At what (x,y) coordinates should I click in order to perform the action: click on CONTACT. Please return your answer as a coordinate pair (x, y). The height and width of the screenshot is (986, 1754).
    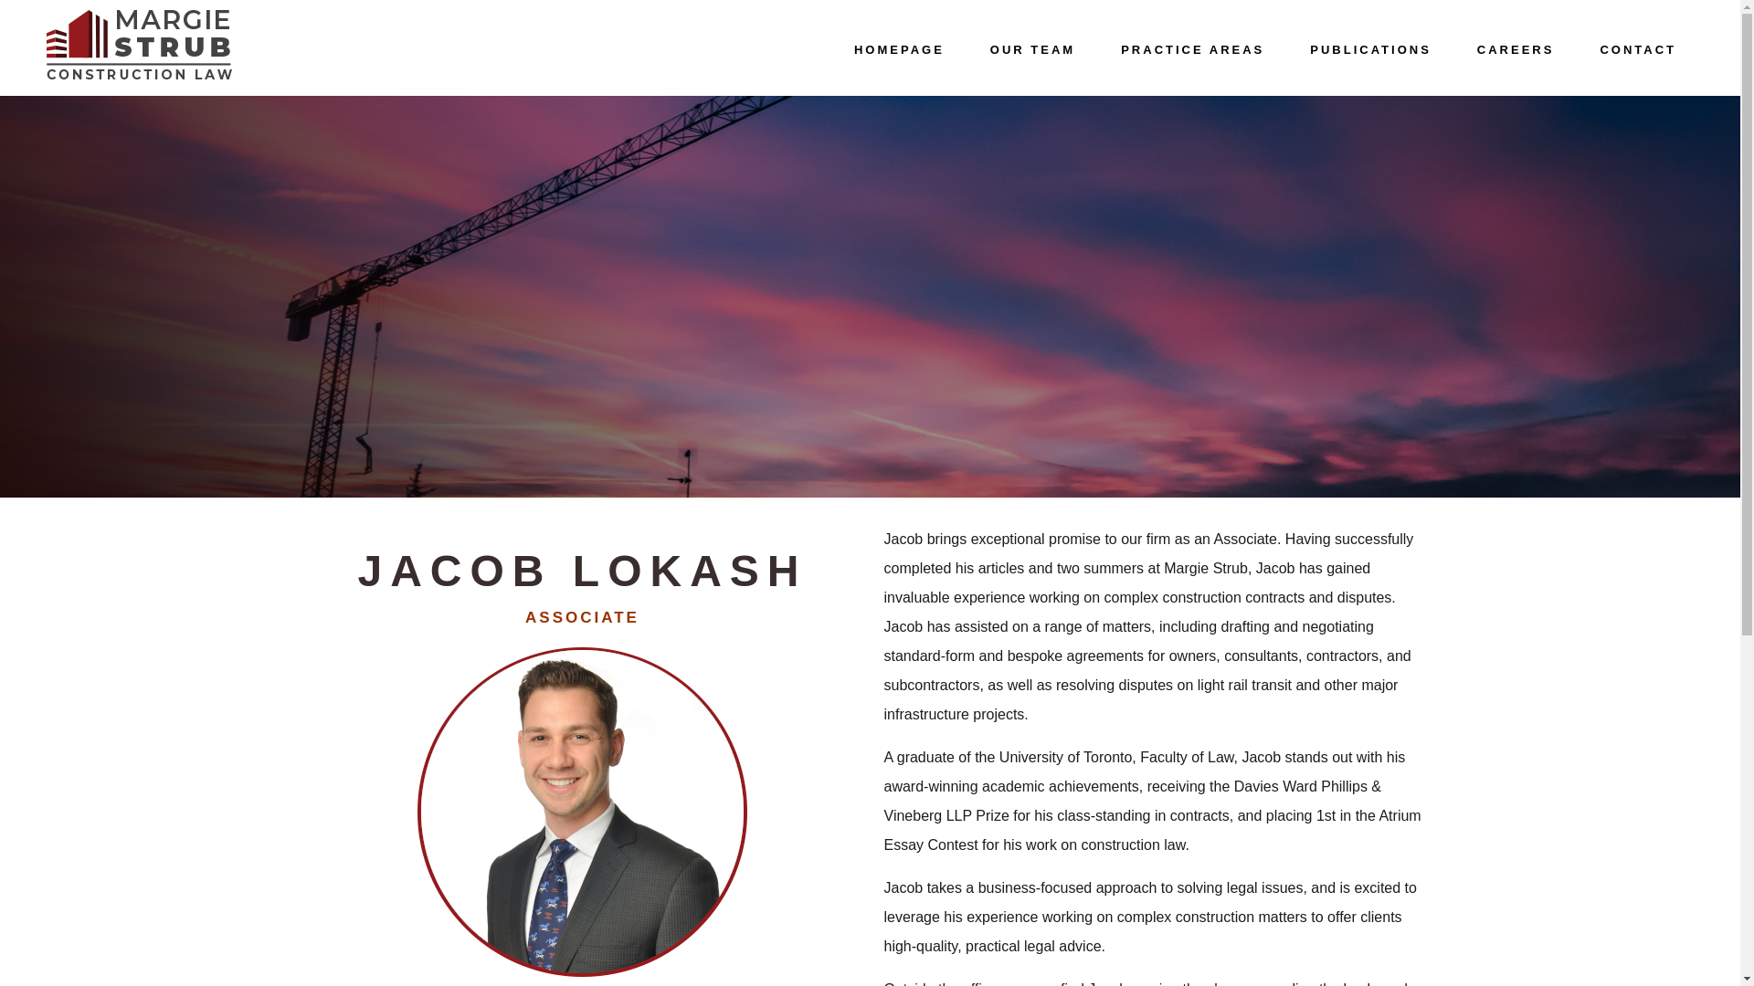
    Looking at the image, I should click on (1638, 47).